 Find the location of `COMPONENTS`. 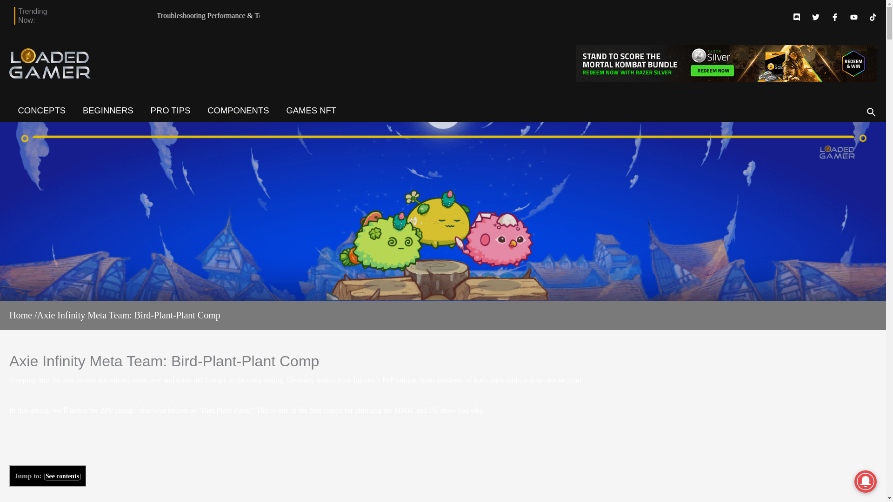

COMPONENTS is located at coordinates (238, 111).